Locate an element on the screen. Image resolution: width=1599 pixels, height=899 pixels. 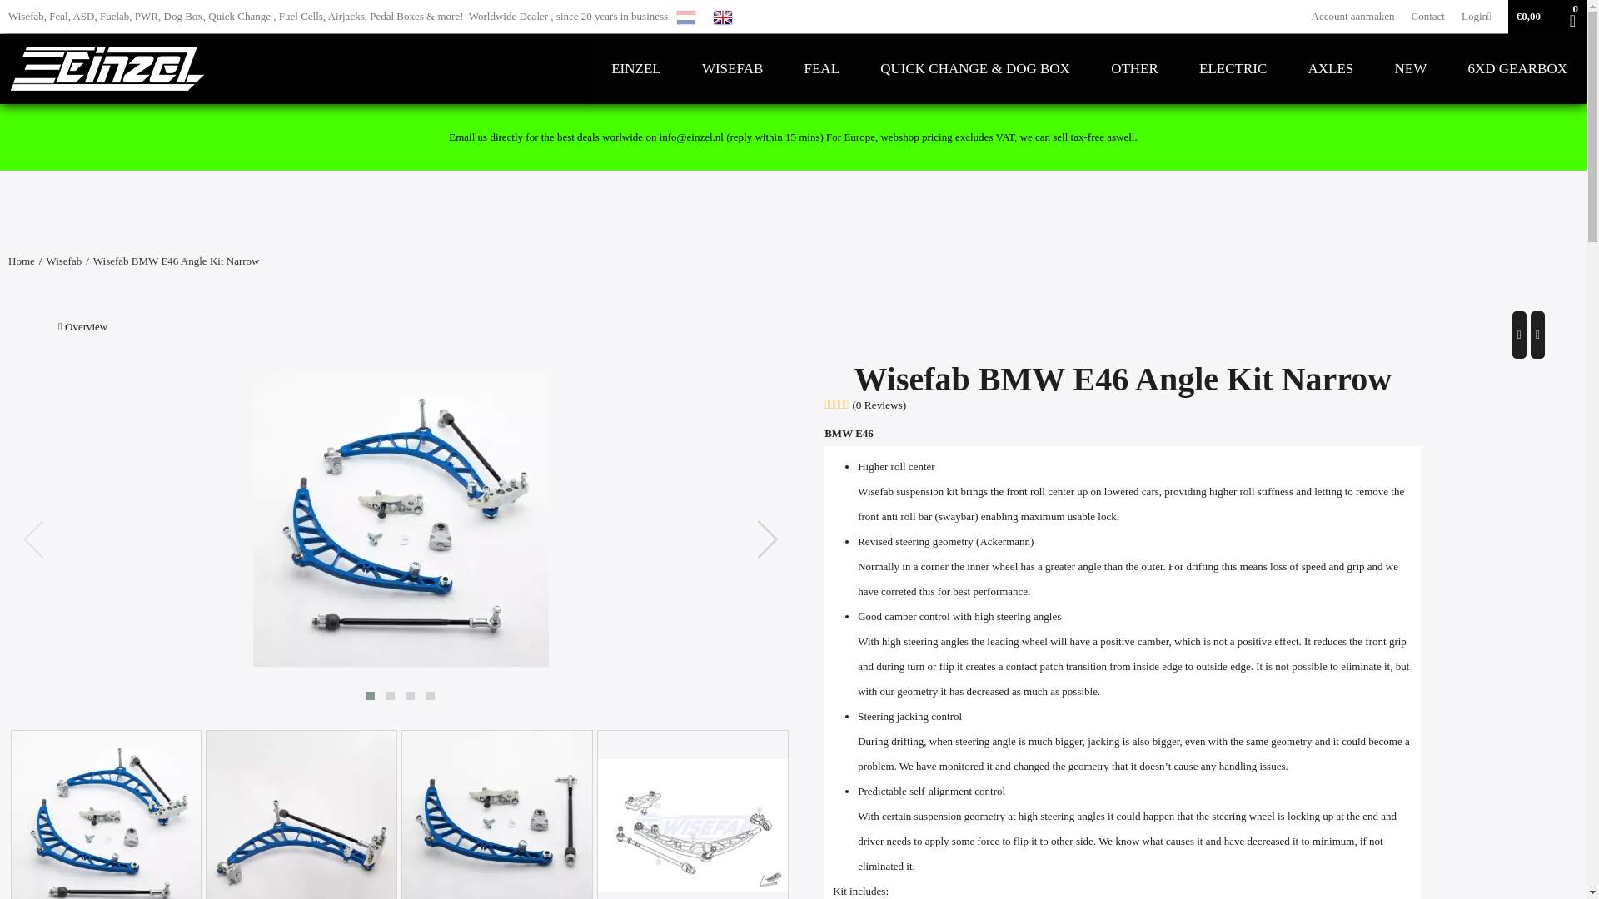
NEW is located at coordinates (1411, 69).